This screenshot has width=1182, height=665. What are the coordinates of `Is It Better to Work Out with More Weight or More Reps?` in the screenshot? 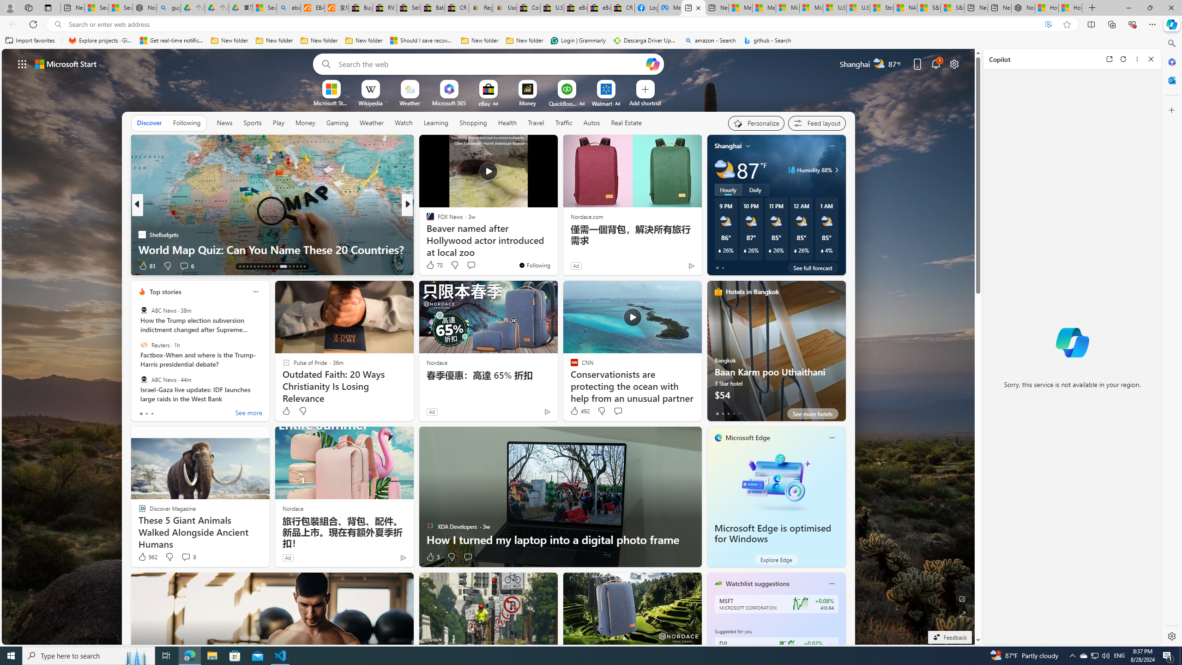 It's located at (556, 242).